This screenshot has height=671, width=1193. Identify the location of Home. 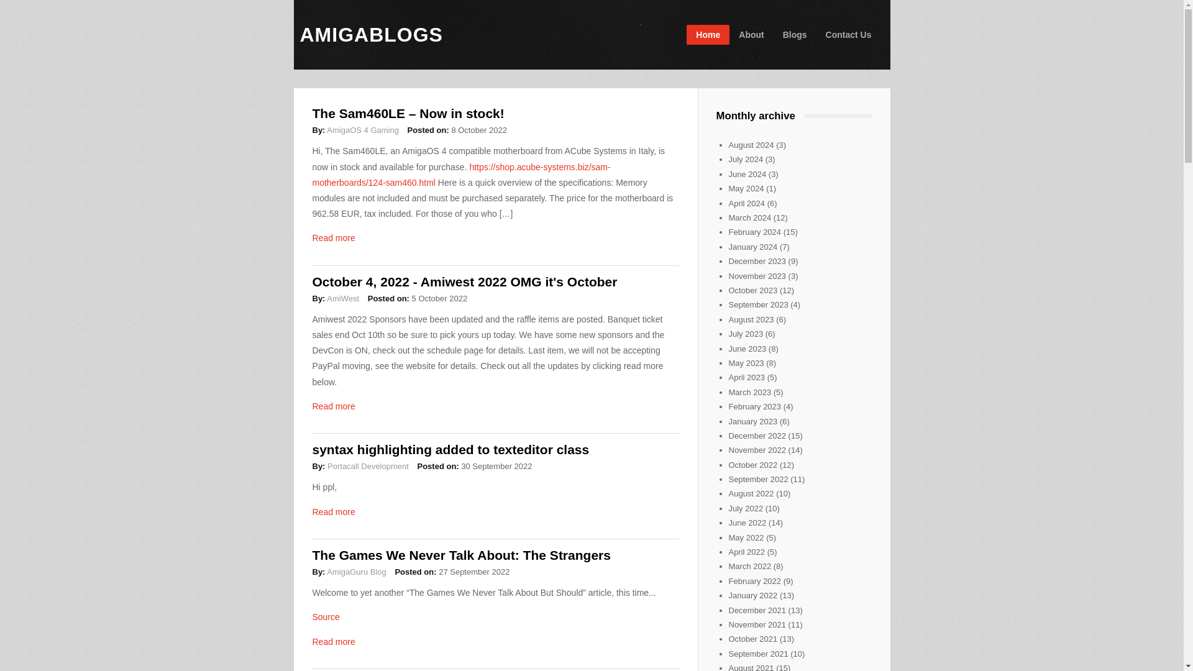
(708, 35).